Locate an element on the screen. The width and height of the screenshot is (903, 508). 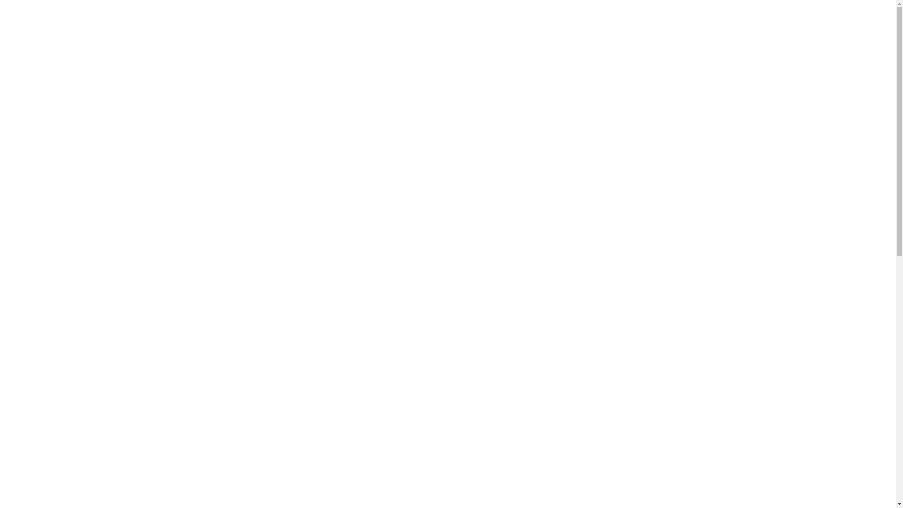
HOME is located at coordinates (199, 190).